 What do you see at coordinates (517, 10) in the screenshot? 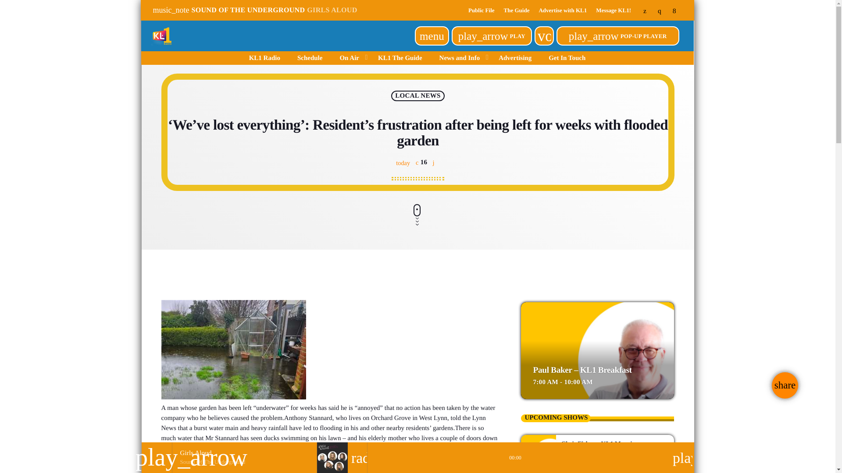
I see `The Guide` at bounding box center [517, 10].